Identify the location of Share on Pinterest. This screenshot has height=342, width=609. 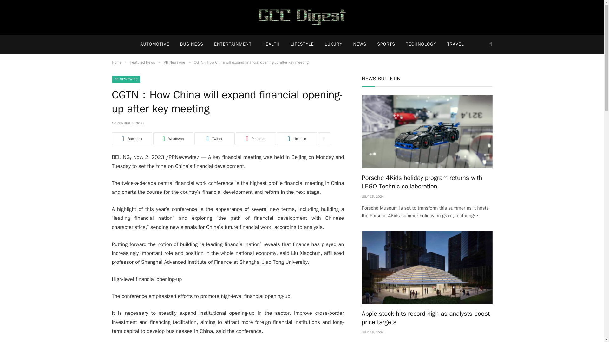
(255, 138).